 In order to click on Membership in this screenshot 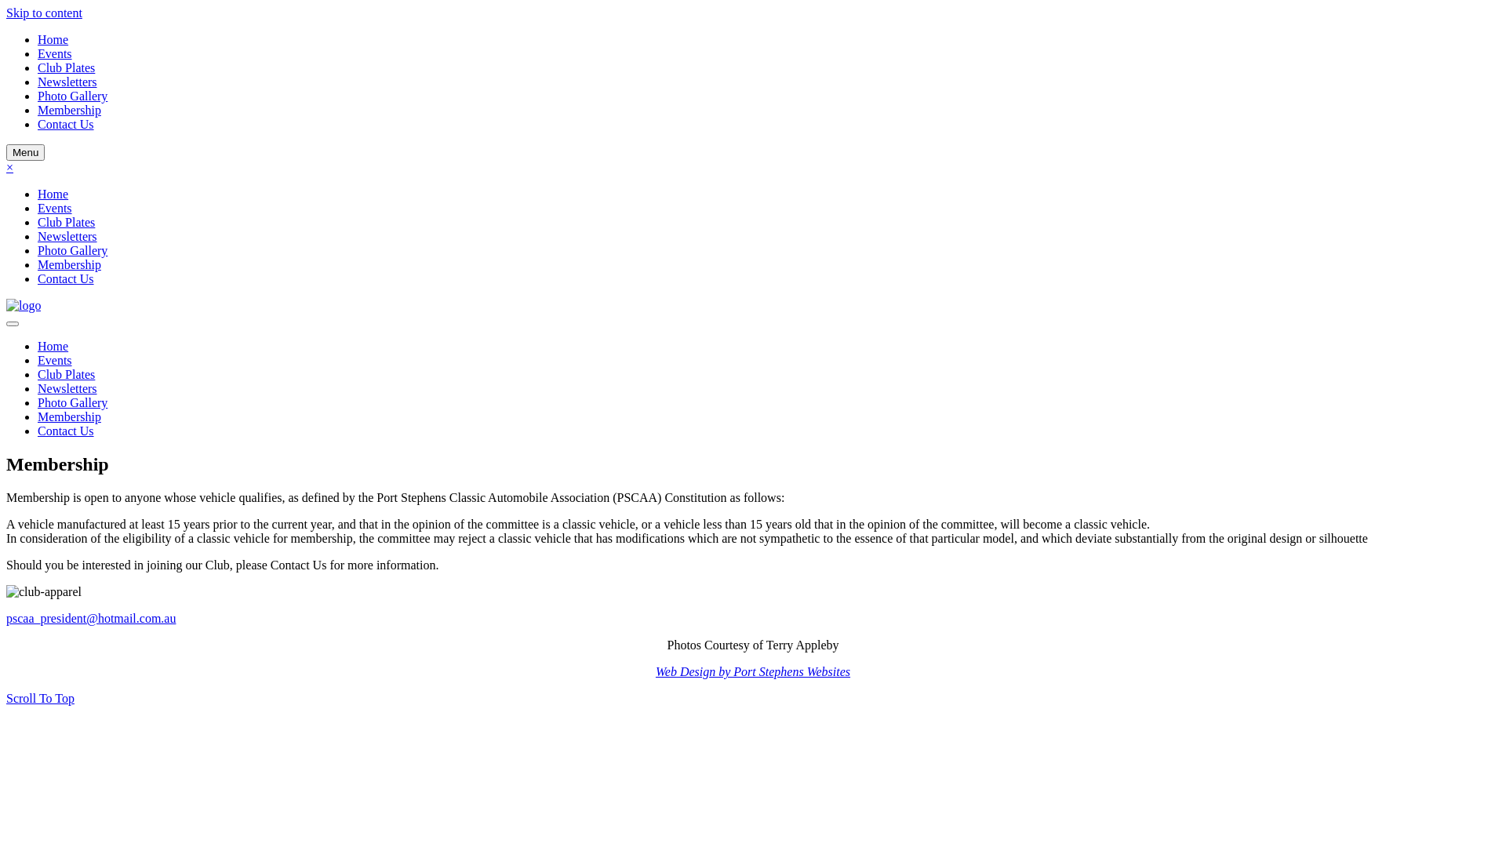, I will do `click(69, 110)`.